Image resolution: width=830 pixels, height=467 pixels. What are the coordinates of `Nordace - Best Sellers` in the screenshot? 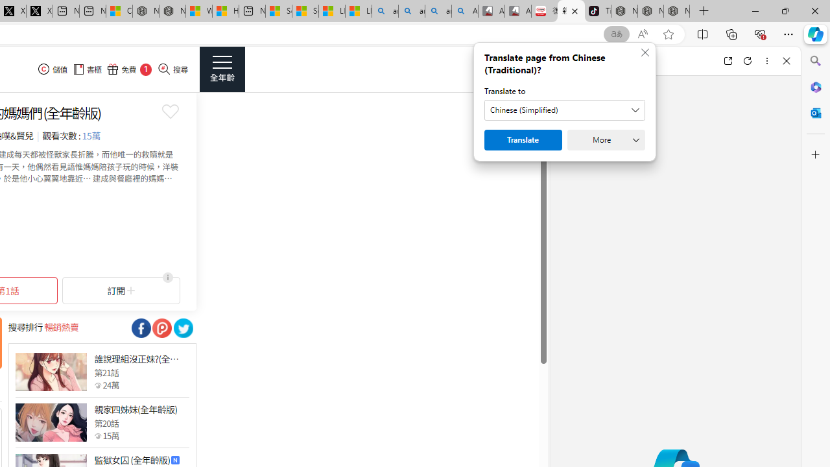 It's located at (624, 12).